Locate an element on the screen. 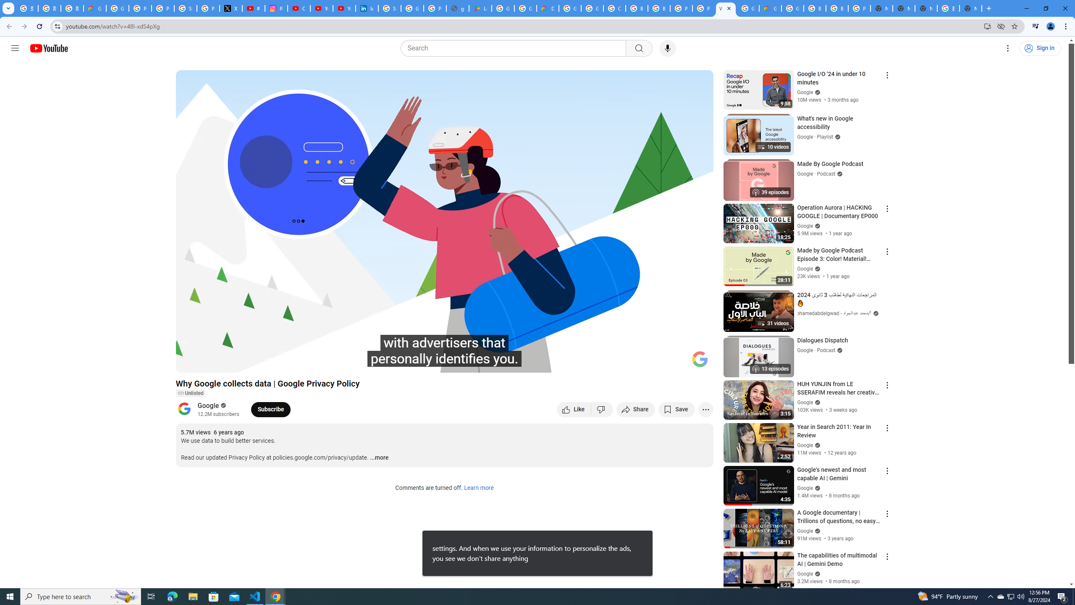  Google Workspace - Specific Terms is located at coordinates (526, 8).